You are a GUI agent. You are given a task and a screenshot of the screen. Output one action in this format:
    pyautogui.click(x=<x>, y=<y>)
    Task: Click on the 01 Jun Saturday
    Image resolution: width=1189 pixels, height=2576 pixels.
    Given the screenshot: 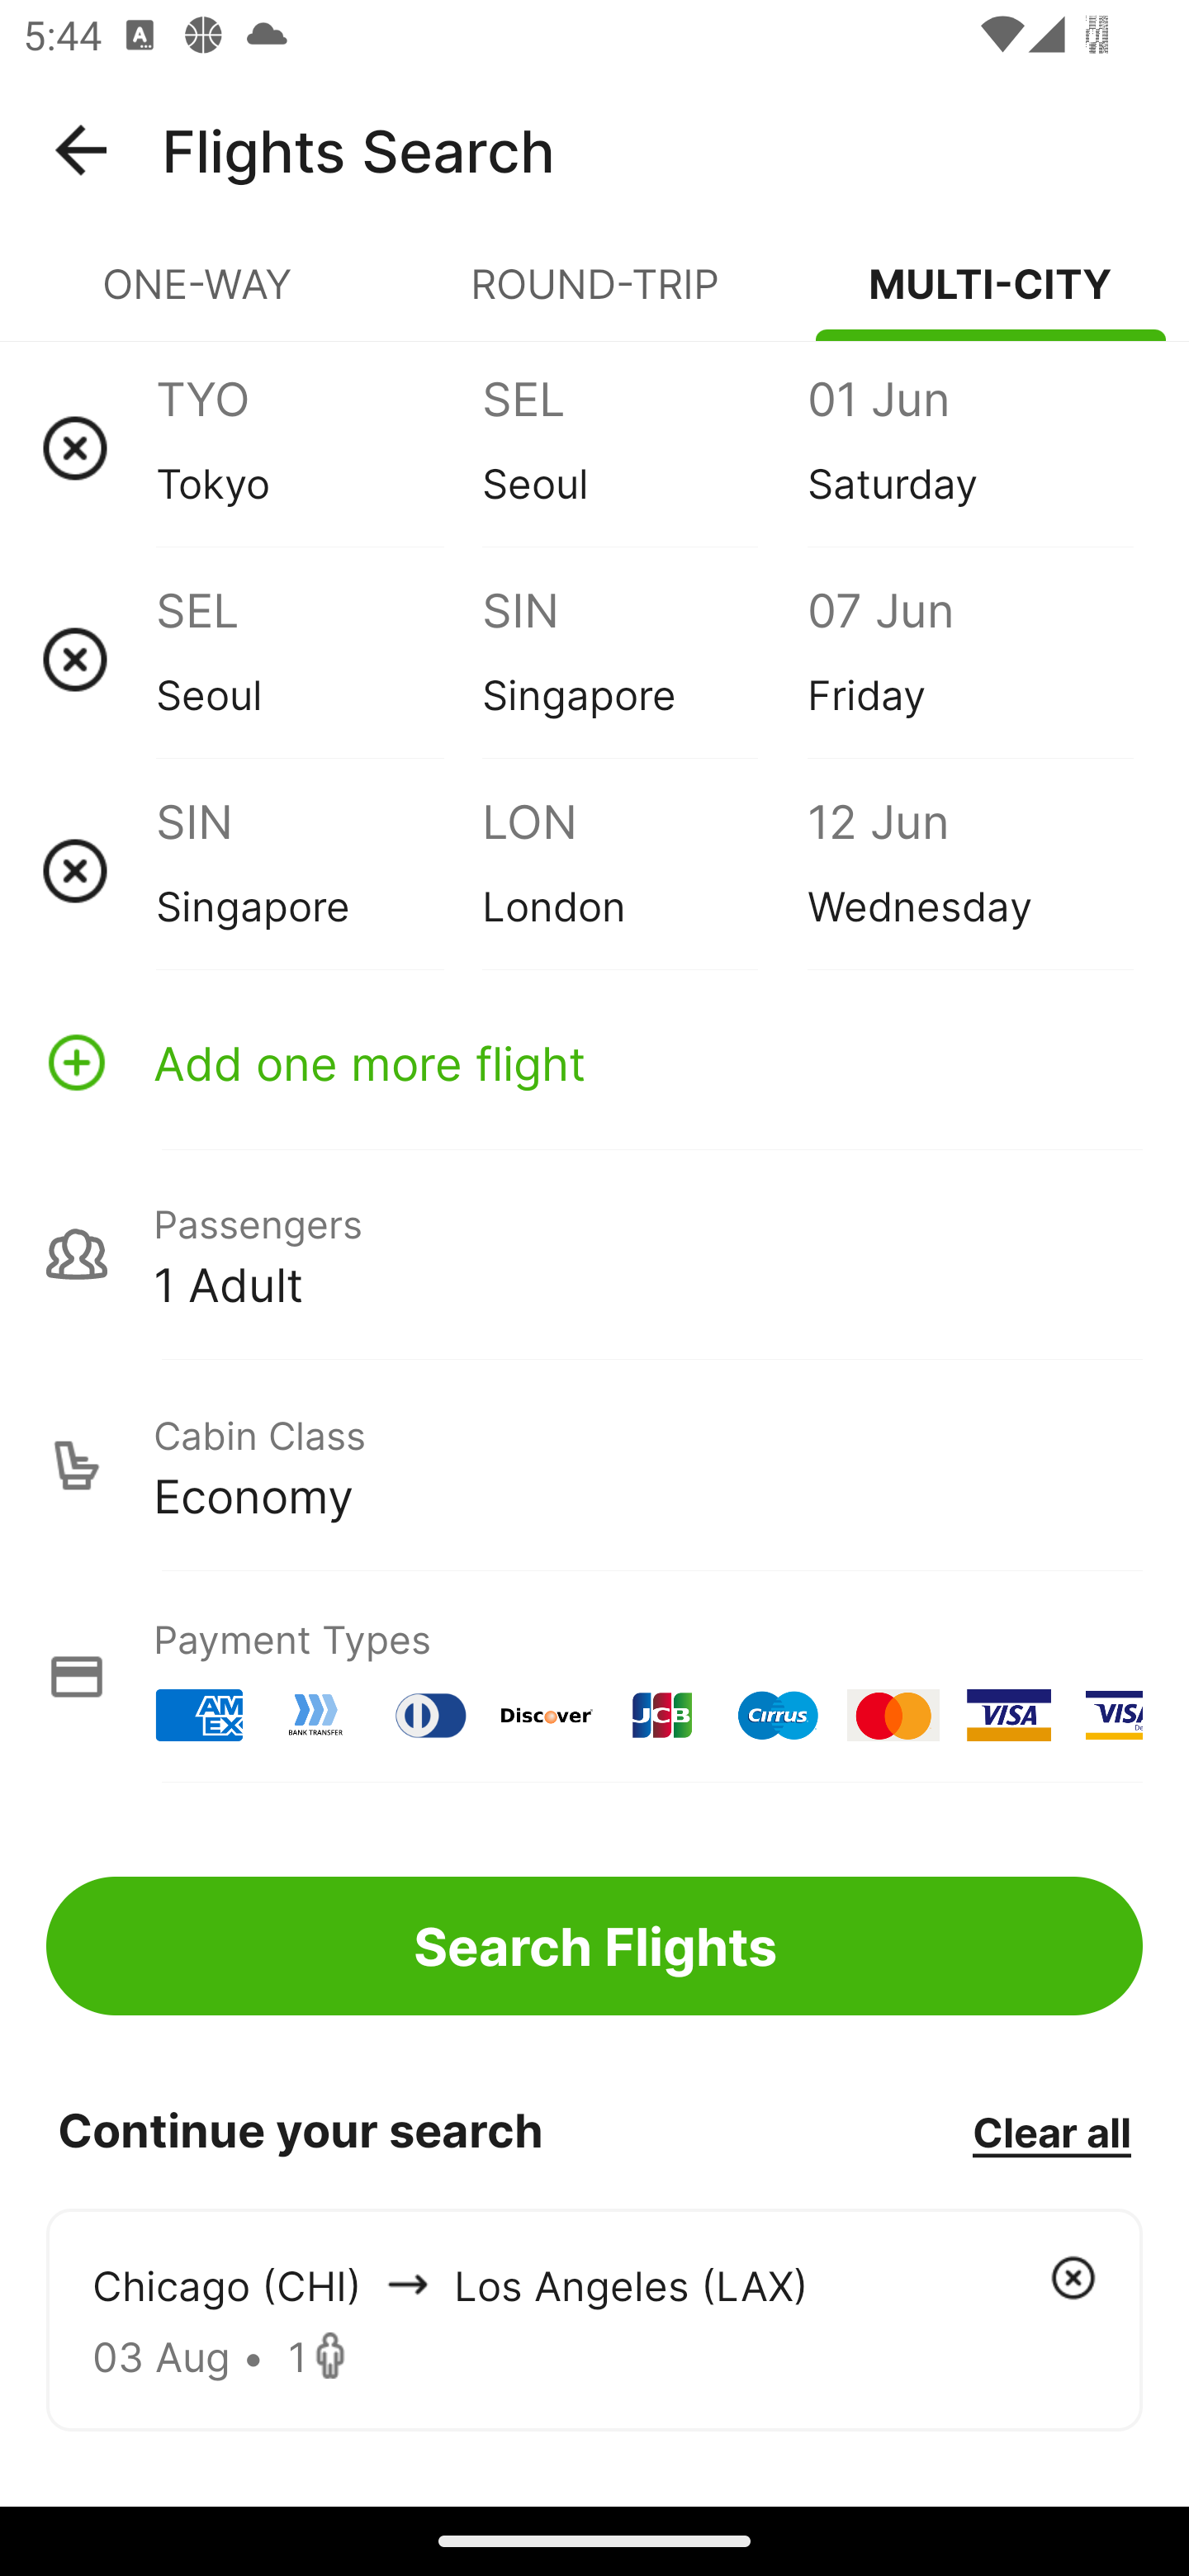 What is the action you would take?
    pyautogui.click(x=969, y=447)
    